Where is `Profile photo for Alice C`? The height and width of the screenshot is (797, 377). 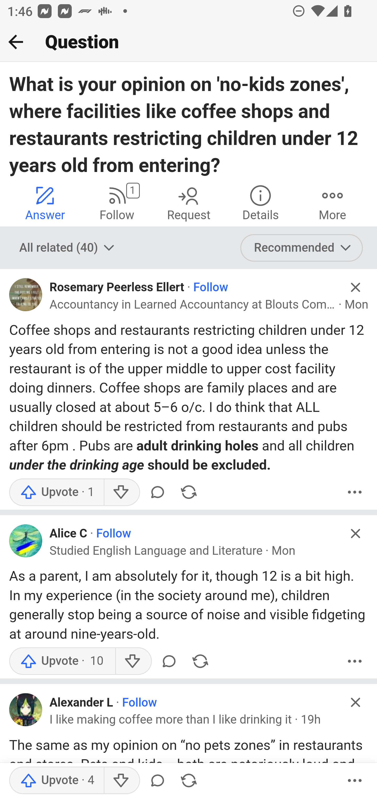 Profile photo for Alice C is located at coordinates (26, 540).